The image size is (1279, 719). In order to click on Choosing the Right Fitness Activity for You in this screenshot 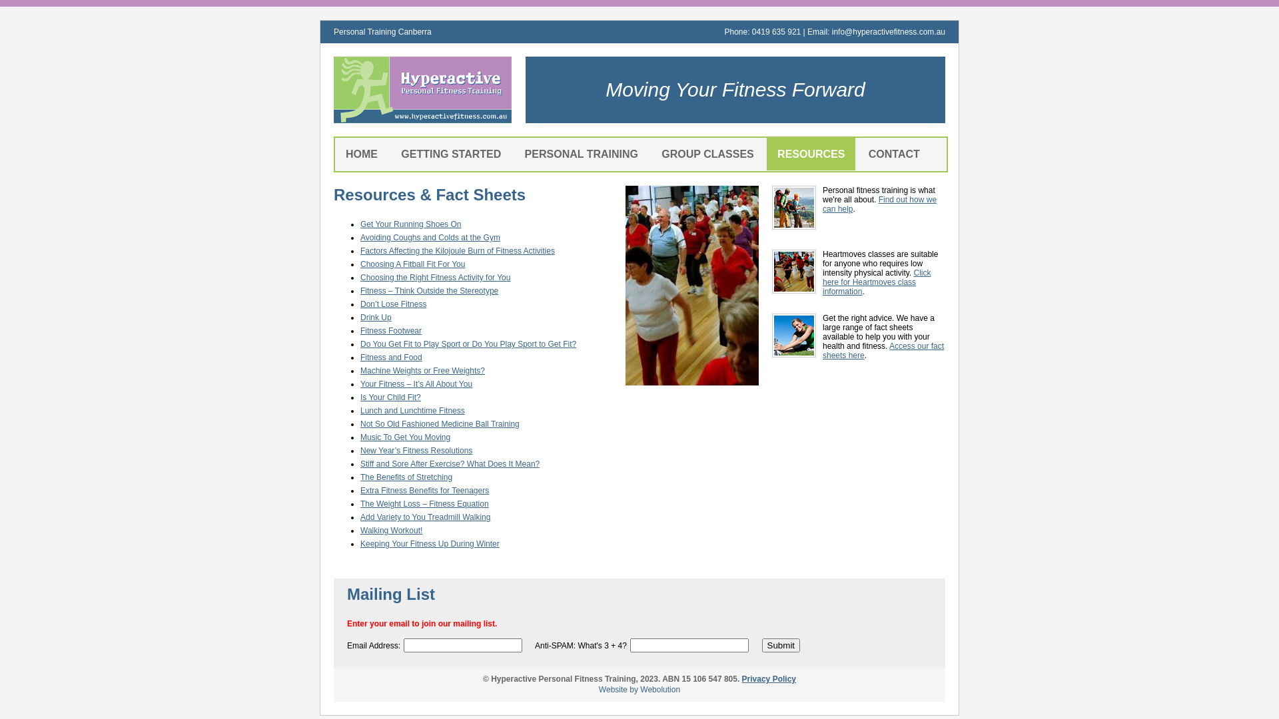, I will do `click(436, 278)`.